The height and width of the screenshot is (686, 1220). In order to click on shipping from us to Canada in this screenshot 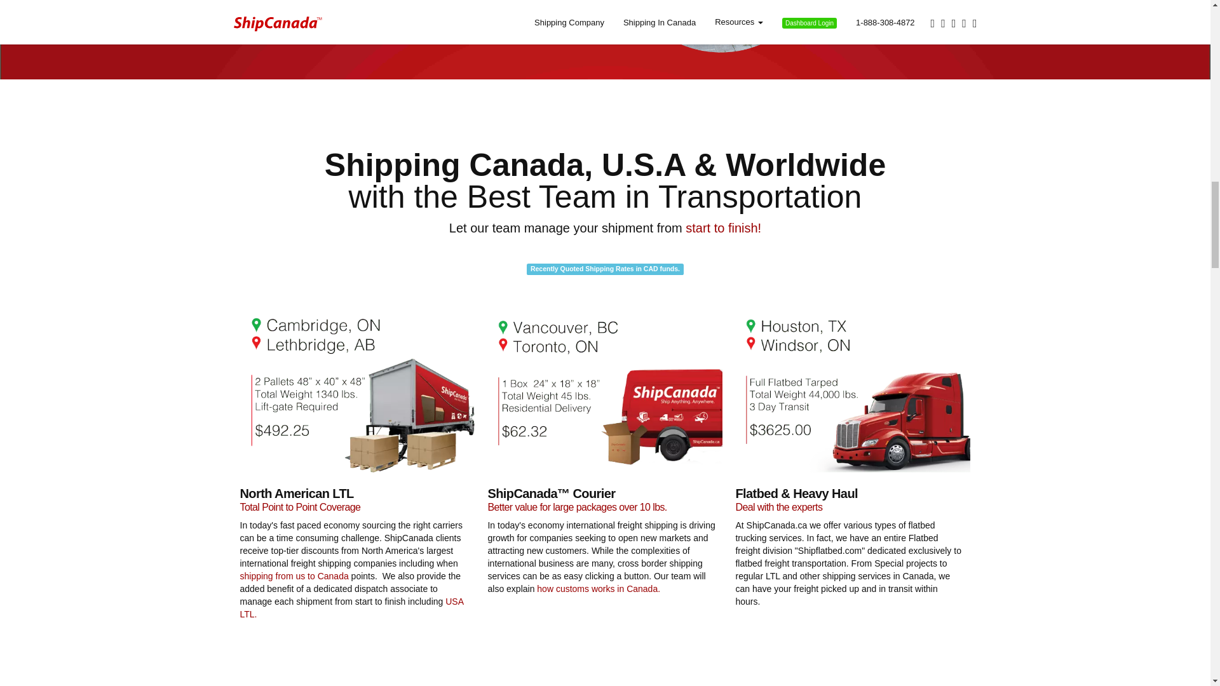, I will do `click(295, 575)`.